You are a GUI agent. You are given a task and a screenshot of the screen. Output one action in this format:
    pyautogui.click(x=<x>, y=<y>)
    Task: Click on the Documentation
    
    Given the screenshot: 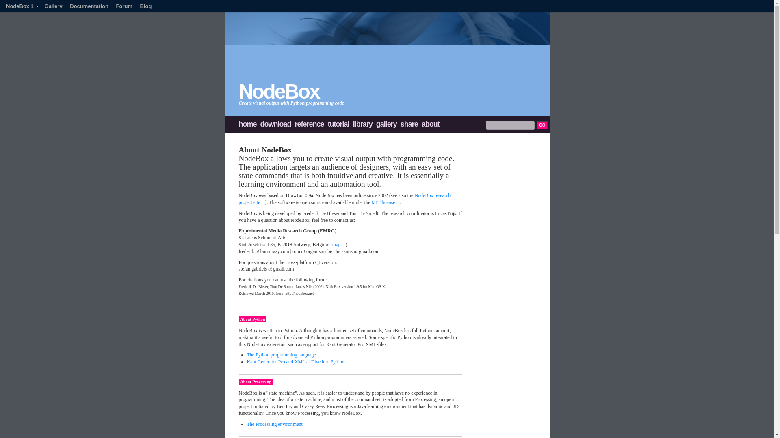 What is the action you would take?
    pyautogui.click(x=92, y=6)
    